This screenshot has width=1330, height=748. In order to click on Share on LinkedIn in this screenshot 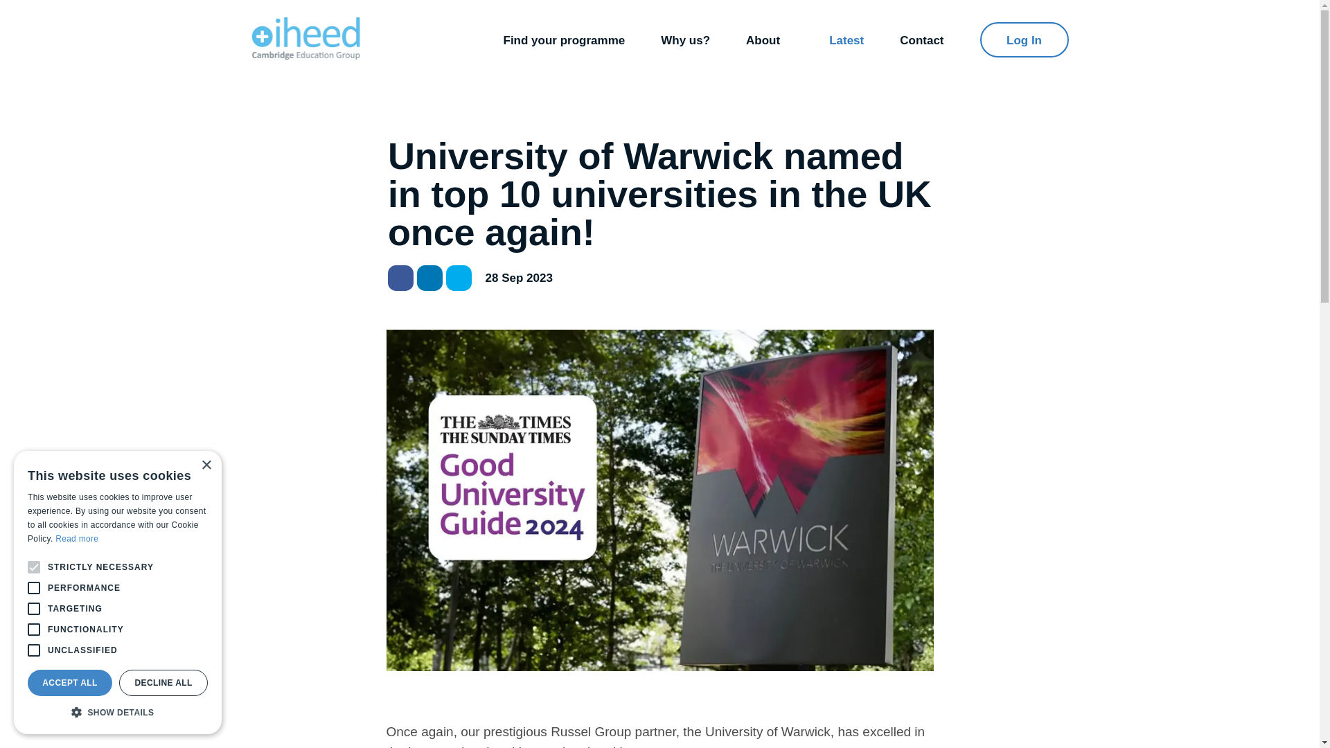, I will do `click(429, 278)`.